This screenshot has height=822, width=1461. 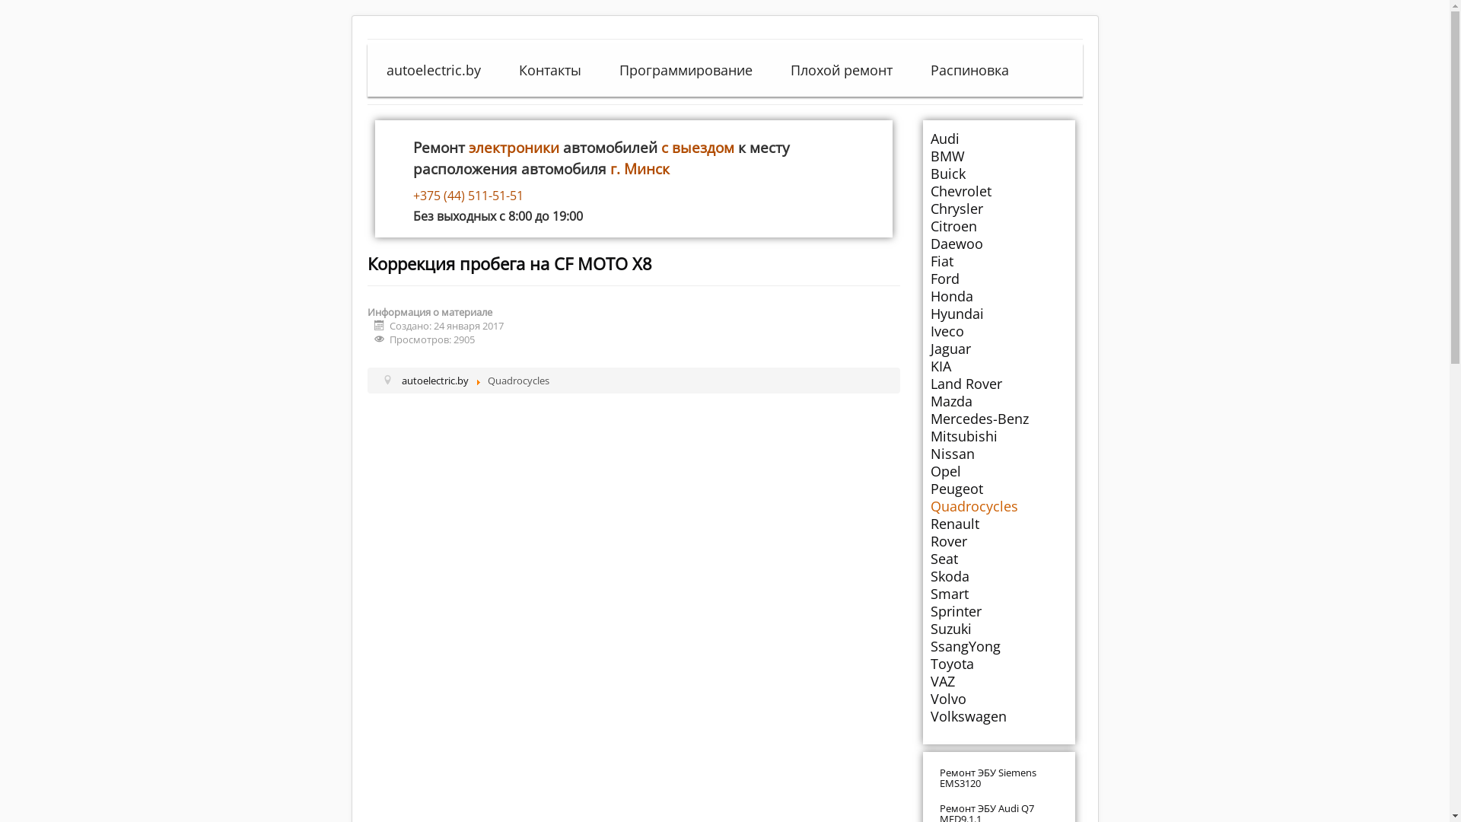 What do you see at coordinates (998, 191) in the screenshot?
I see `Chevrolet` at bounding box center [998, 191].